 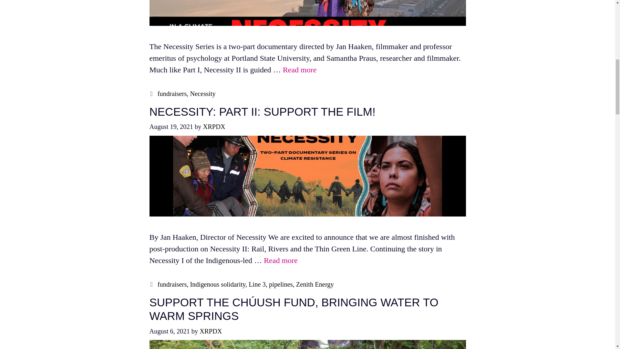 What do you see at coordinates (281, 260) in the screenshot?
I see `Read more` at bounding box center [281, 260].